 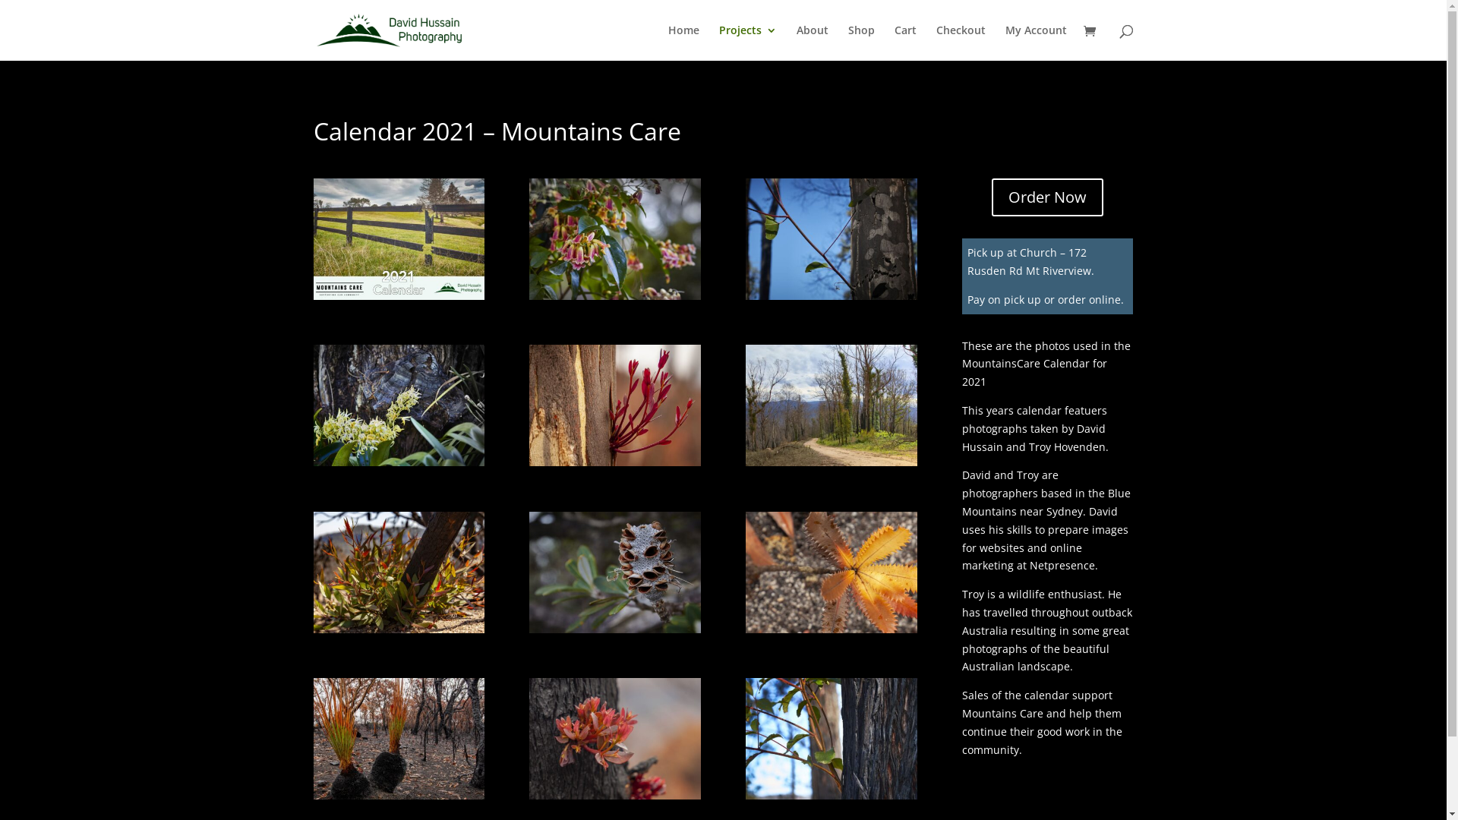 I want to click on Shop, so click(x=861, y=43).